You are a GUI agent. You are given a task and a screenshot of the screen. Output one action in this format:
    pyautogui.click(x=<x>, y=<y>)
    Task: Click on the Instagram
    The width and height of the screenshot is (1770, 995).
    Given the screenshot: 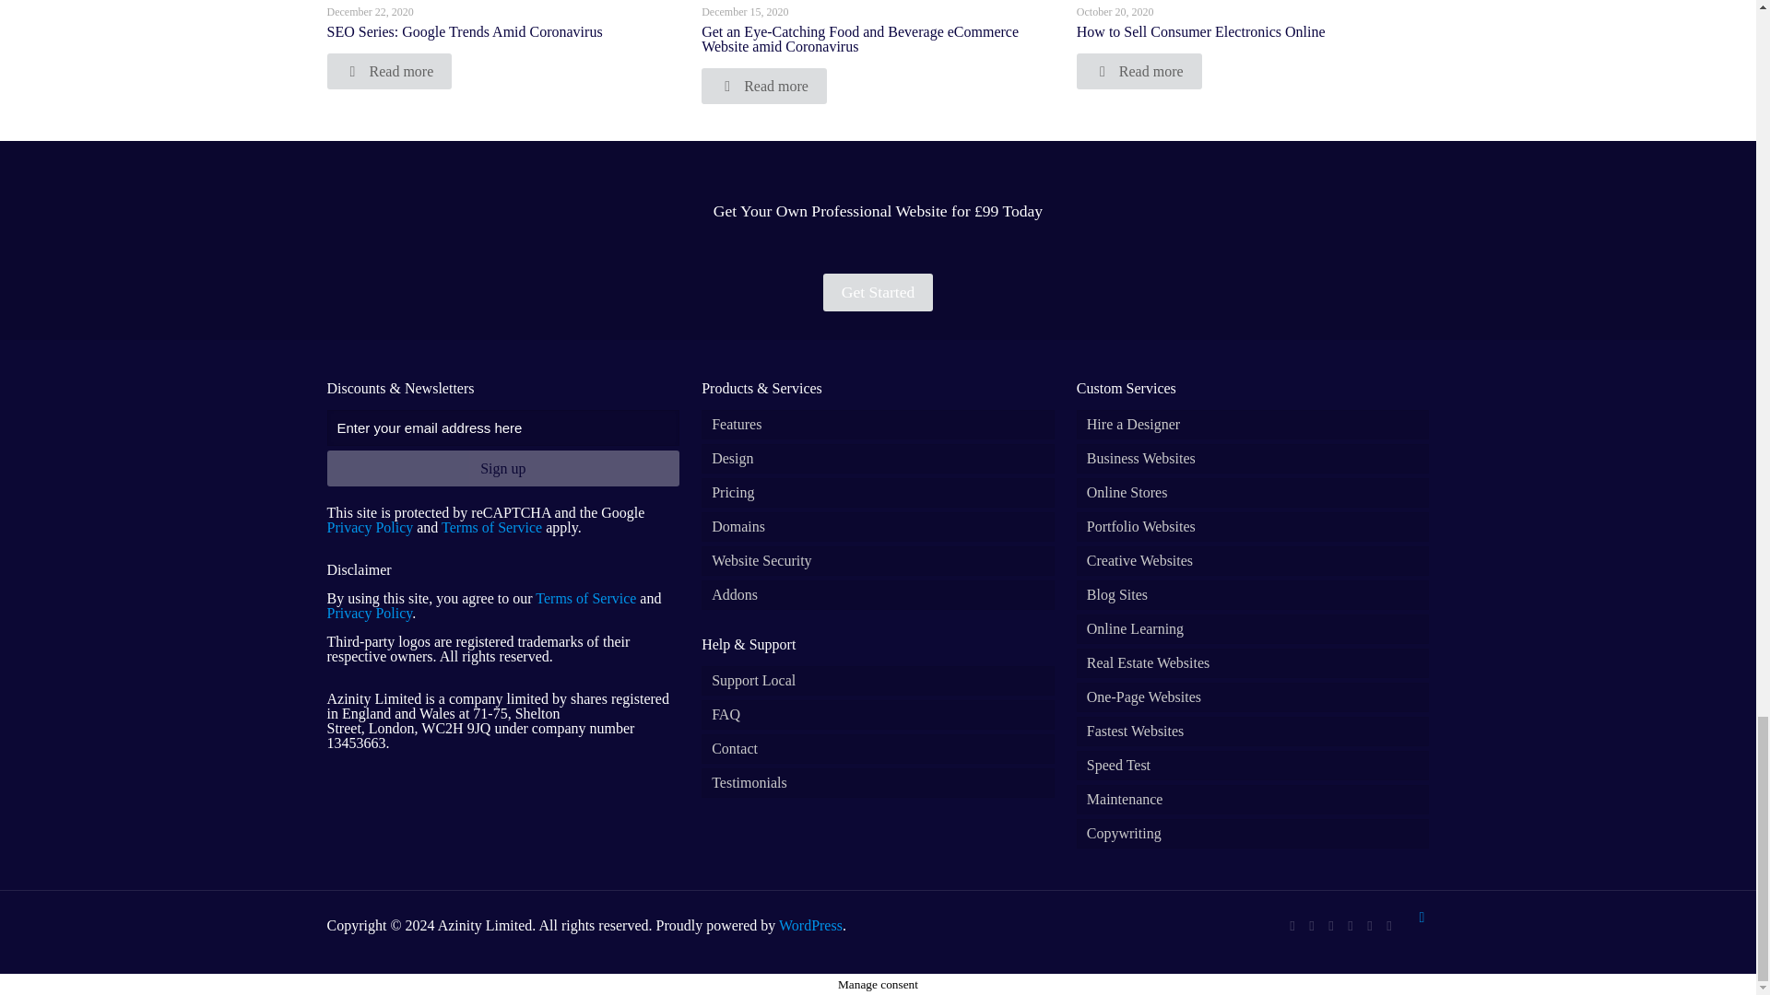 What is the action you would take?
    pyautogui.click(x=1370, y=925)
    